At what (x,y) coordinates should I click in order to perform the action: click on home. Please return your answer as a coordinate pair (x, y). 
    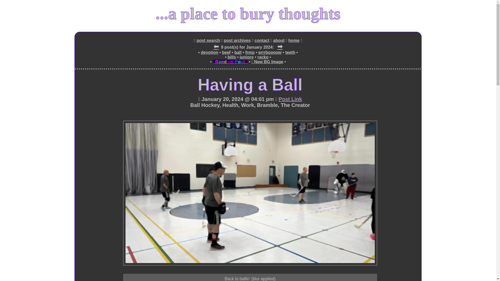
    Looking at the image, I should click on (294, 41).